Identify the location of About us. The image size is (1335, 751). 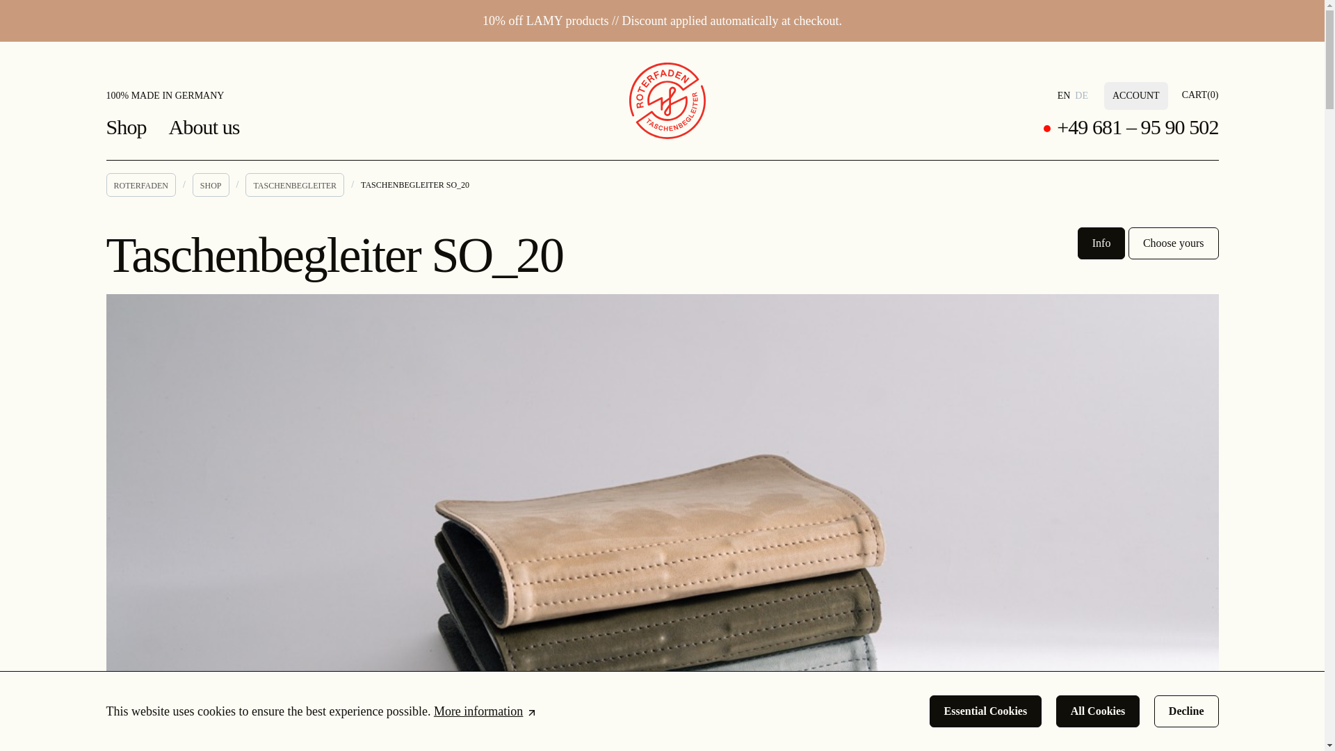
(216, 135).